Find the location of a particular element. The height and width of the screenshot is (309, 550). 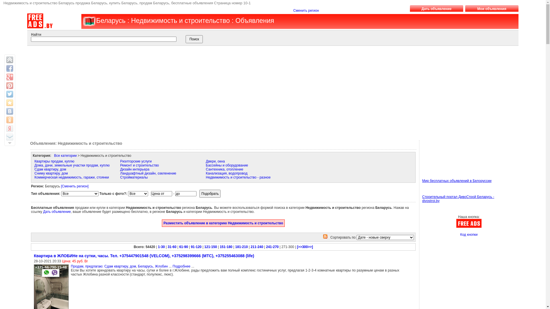

Save to Browser Favorites is located at coordinates (10, 103).